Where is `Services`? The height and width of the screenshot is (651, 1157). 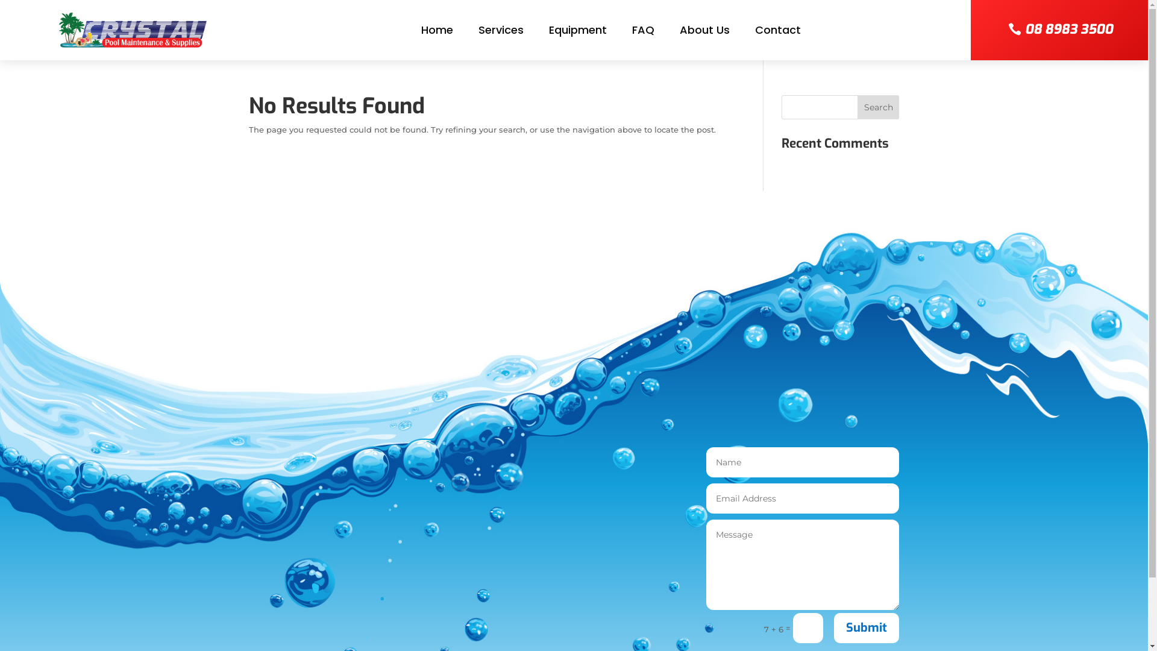
Services is located at coordinates (501, 33).